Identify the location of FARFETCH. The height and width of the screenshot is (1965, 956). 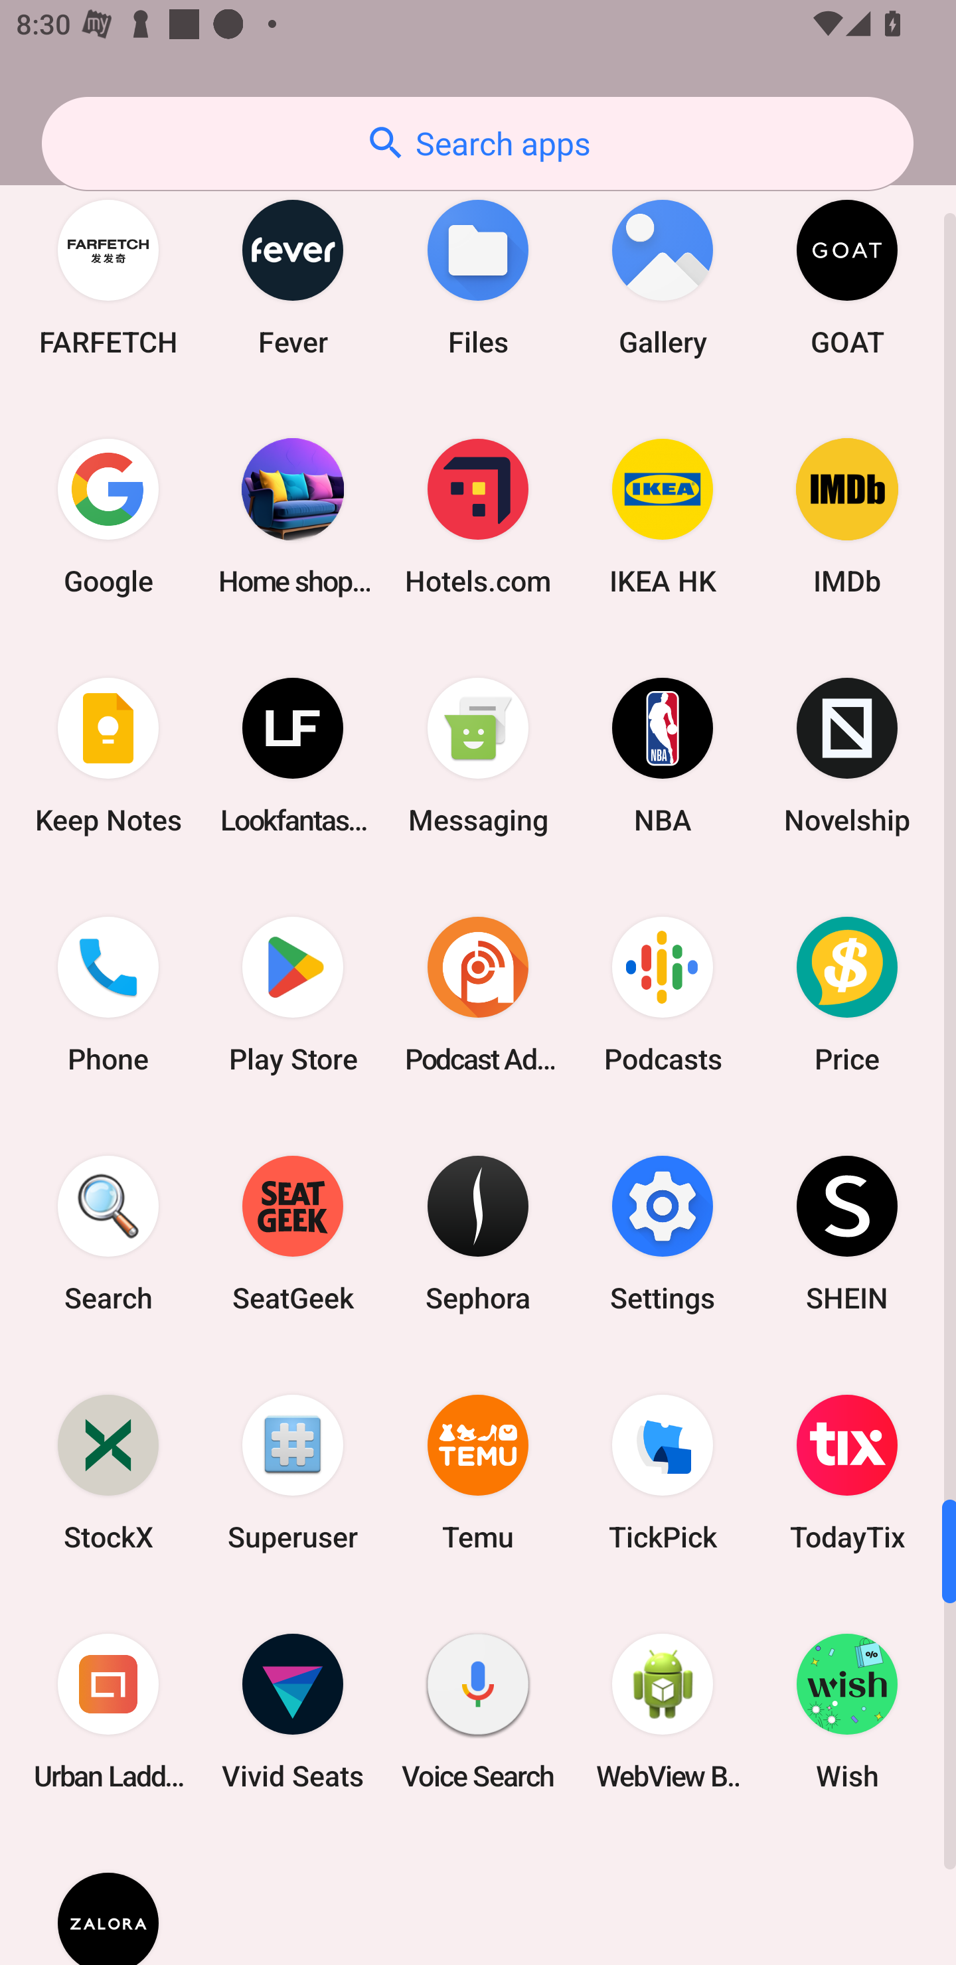
(108, 276).